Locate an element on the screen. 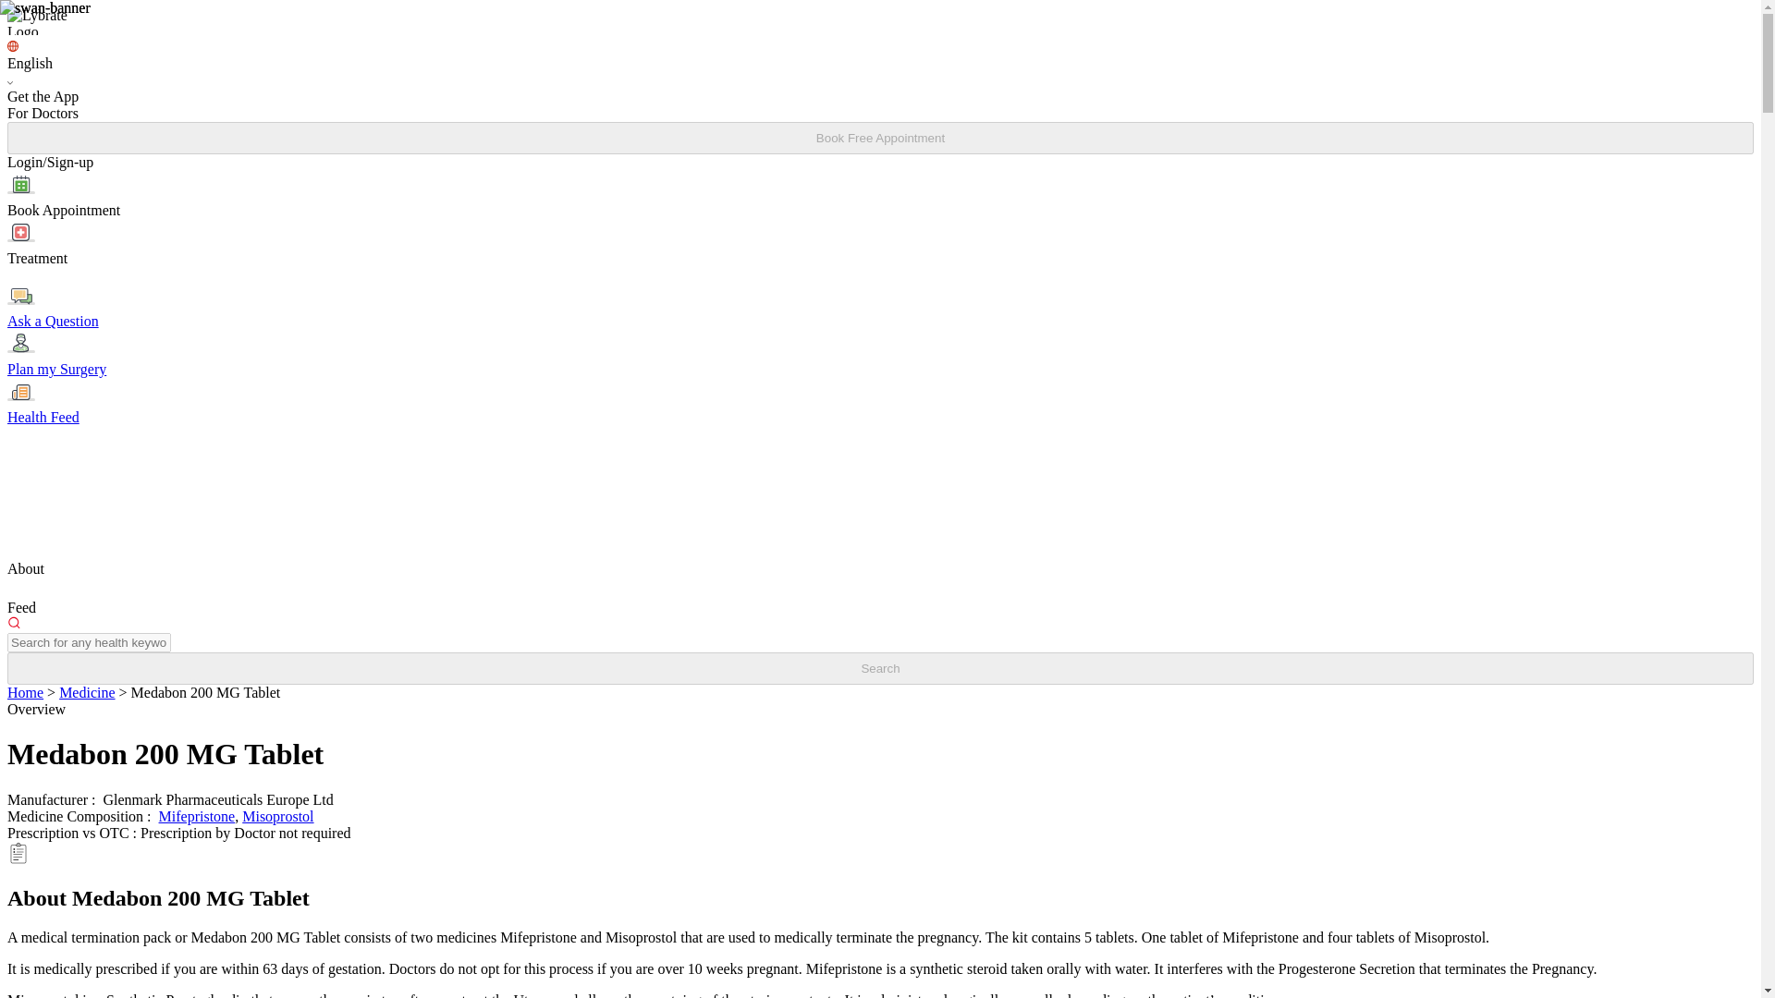  Medicine is located at coordinates (87, 692).